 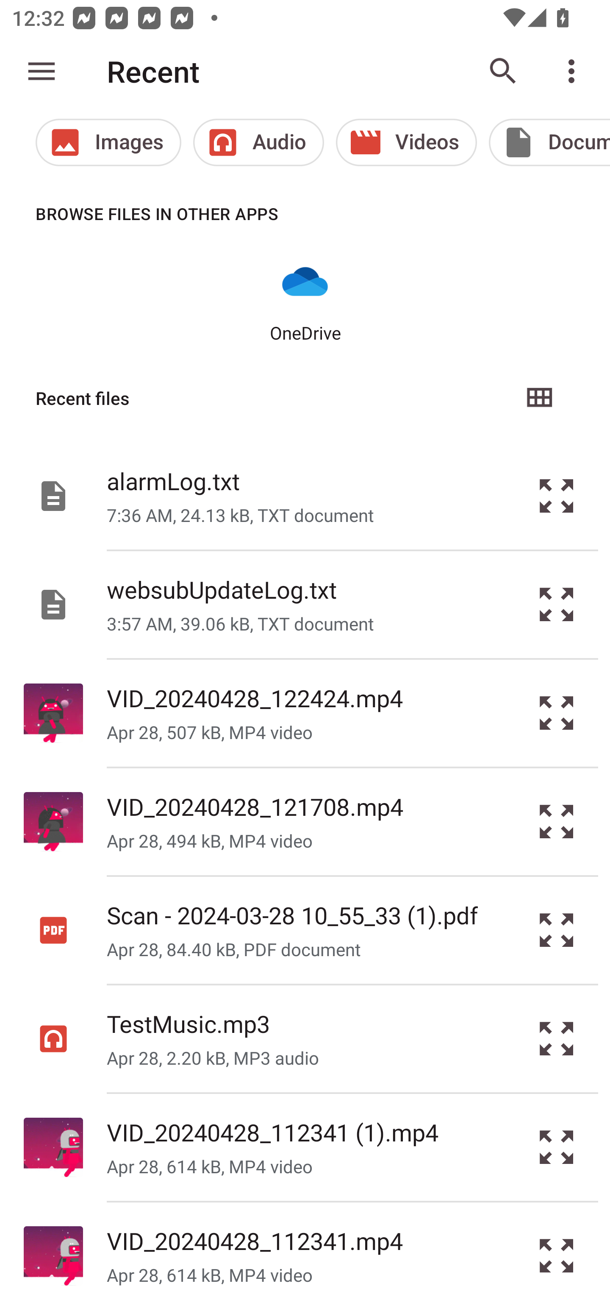 What do you see at coordinates (503, 71) in the screenshot?
I see `Search` at bounding box center [503, 71].